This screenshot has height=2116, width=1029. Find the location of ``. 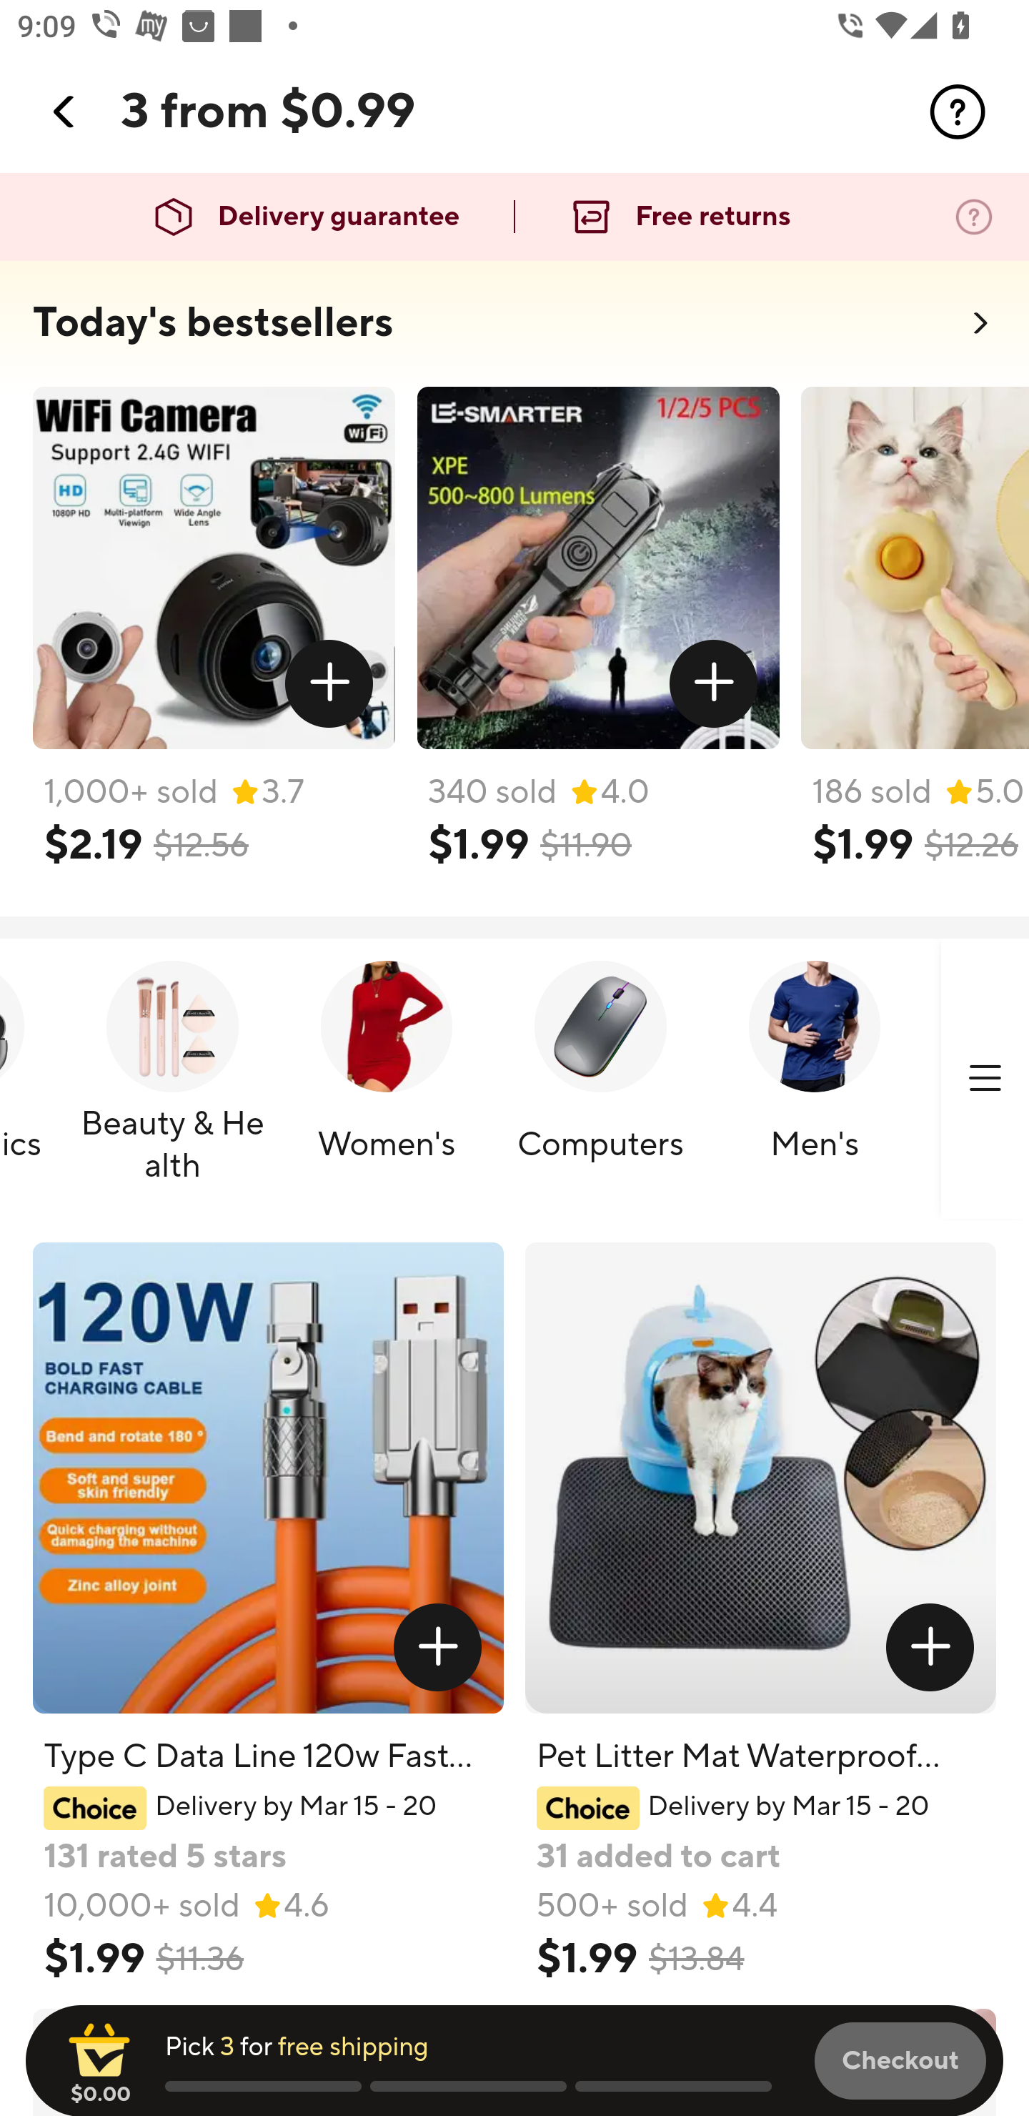

 is located at coordinates (330, 684).